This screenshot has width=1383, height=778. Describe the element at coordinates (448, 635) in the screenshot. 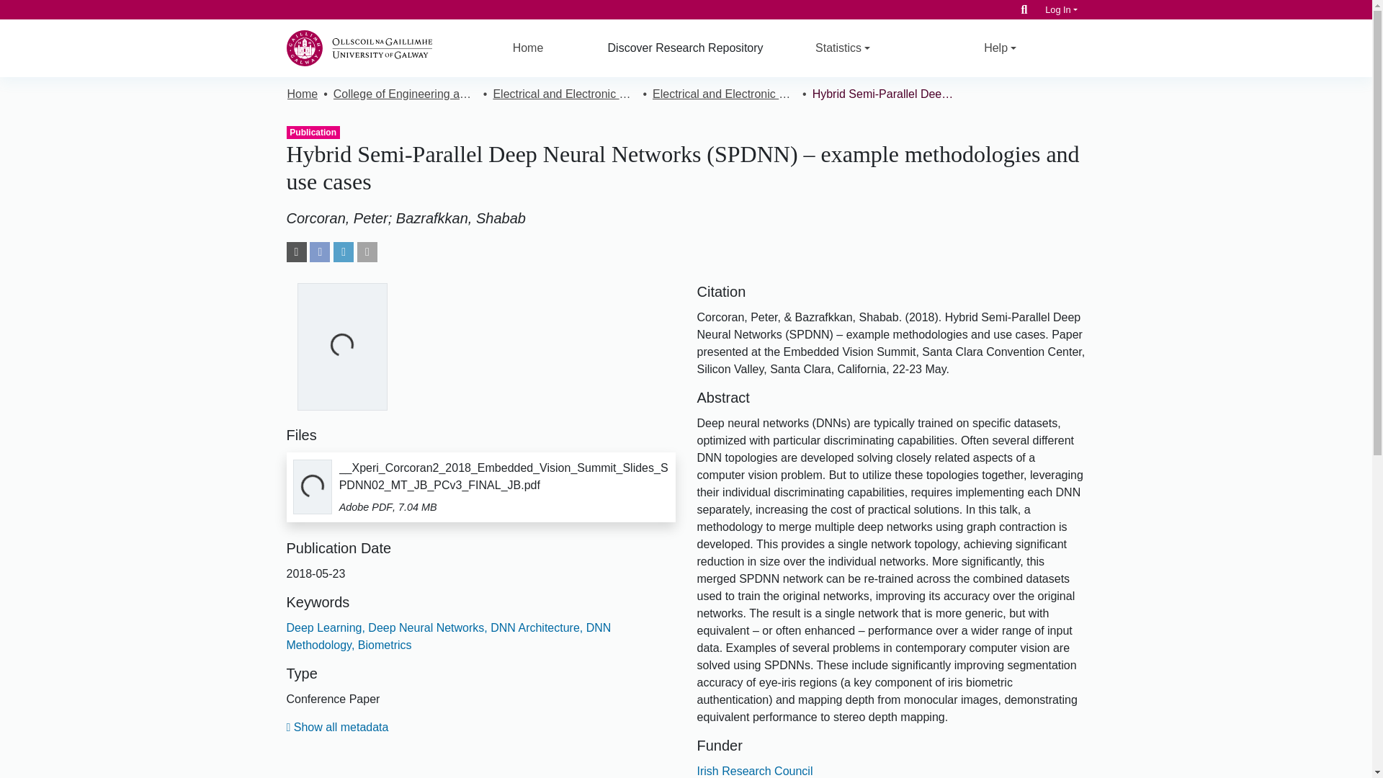

I see `DNN Methodology,` at that location.